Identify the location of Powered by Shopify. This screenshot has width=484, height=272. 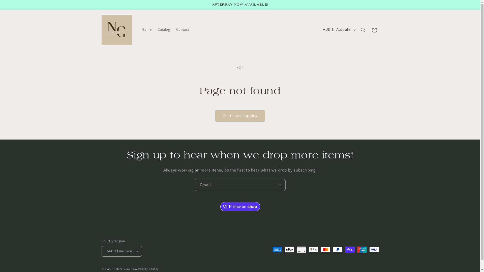
(145, 269).